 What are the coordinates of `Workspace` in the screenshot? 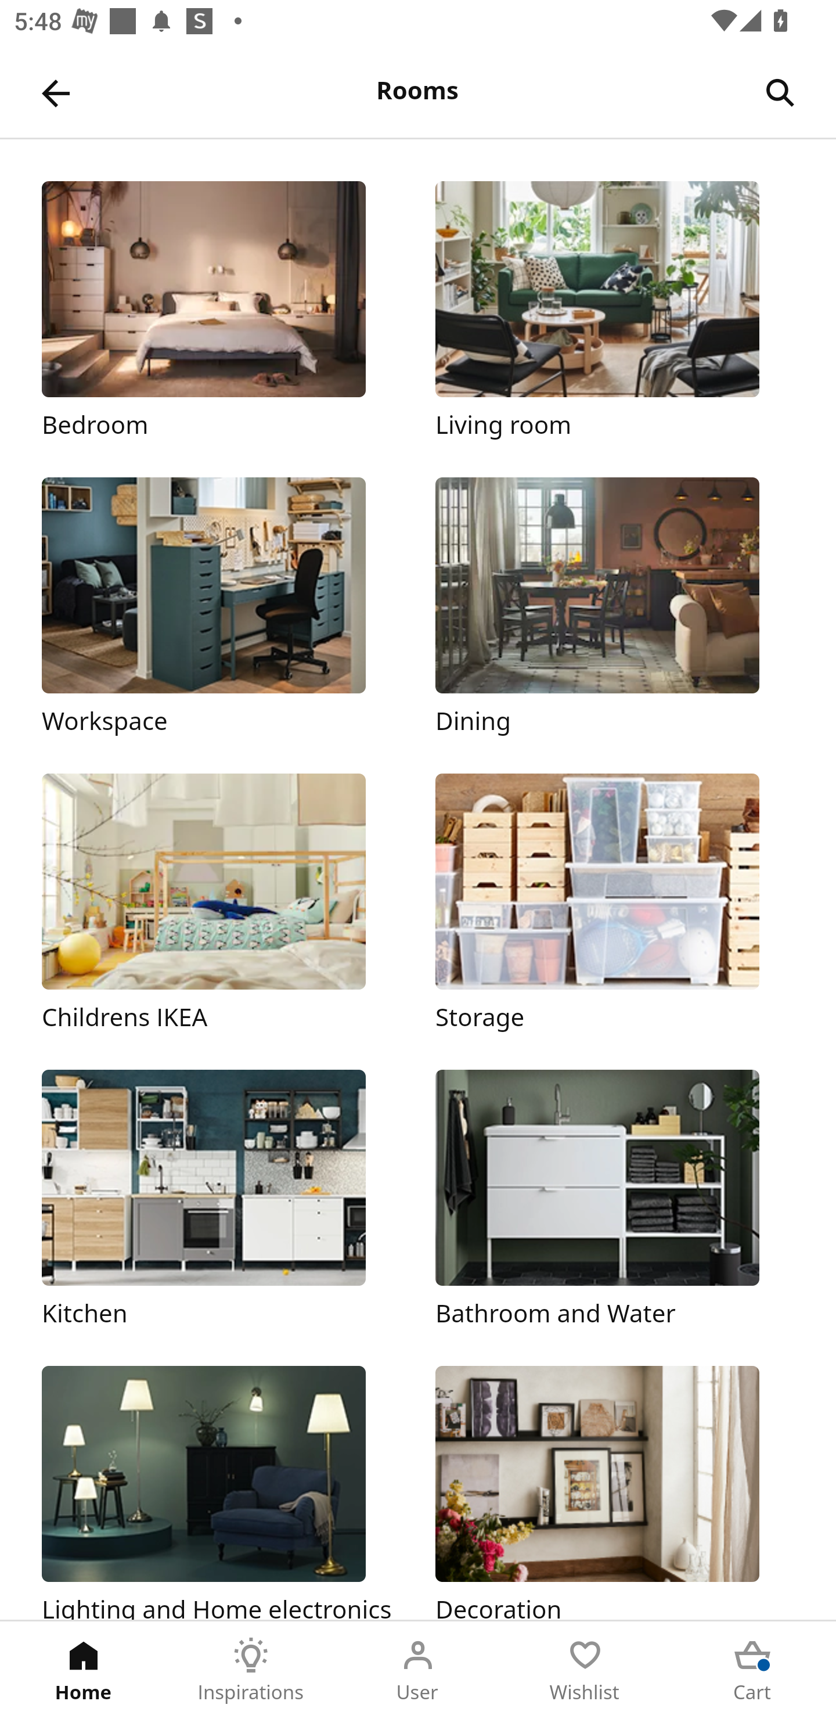 It's located at (221, 608).